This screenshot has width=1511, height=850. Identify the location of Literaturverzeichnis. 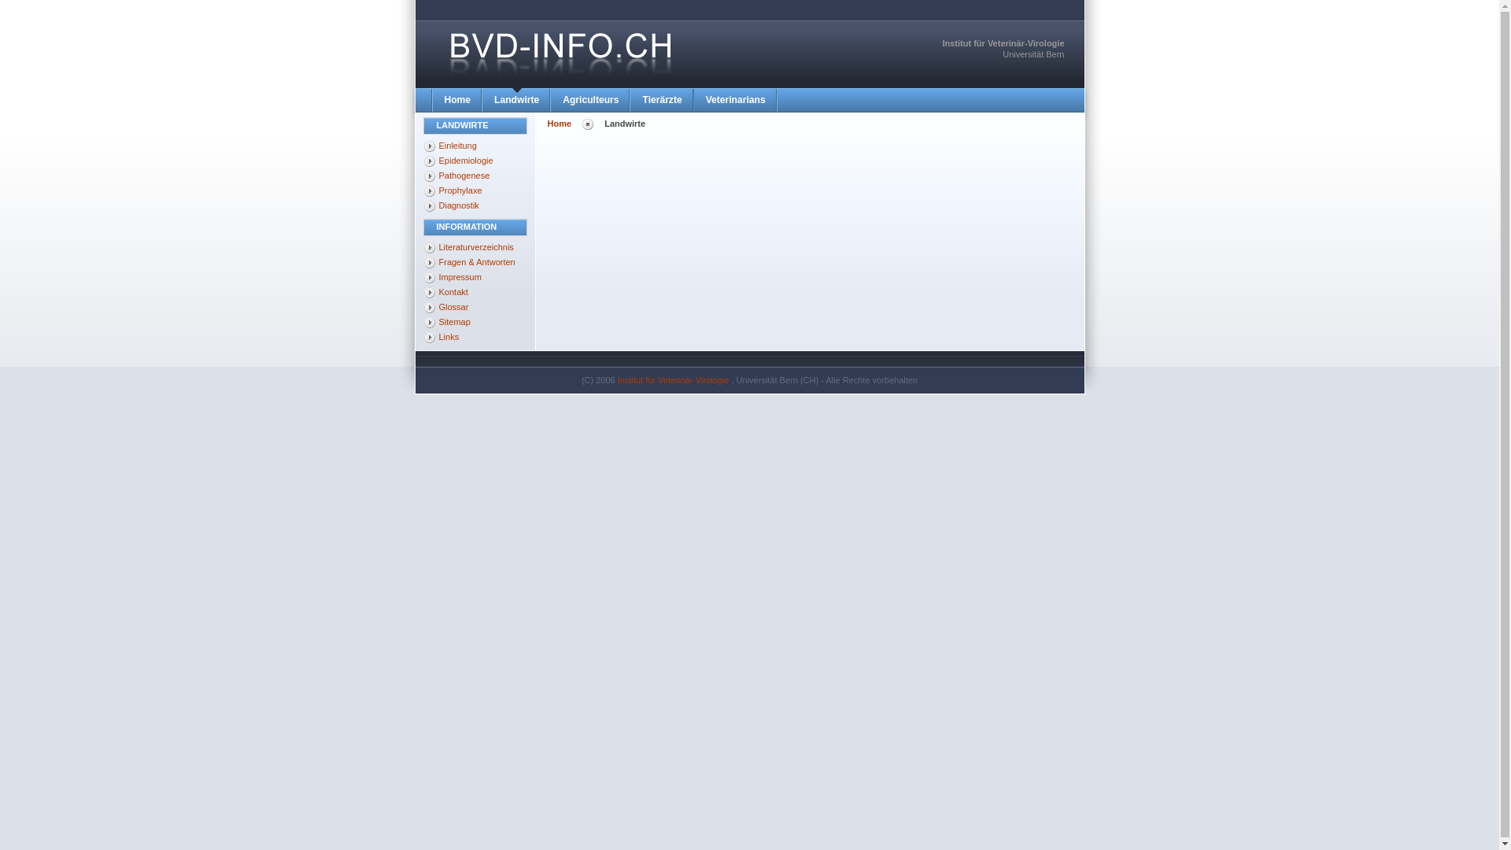
(475, 247).